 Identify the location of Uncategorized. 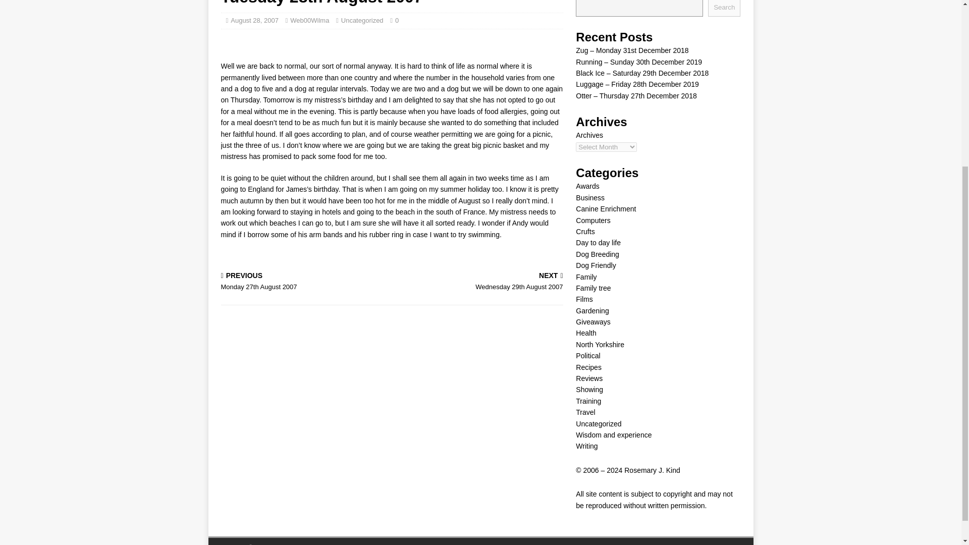
(362, 20).